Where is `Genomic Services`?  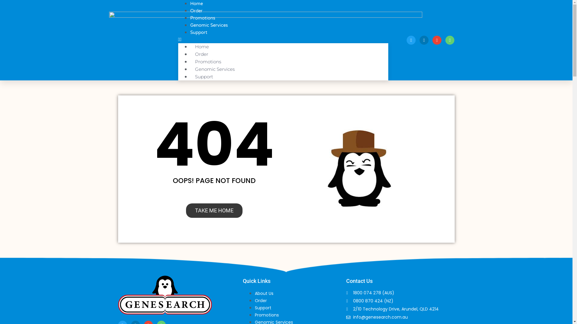
Genomic Services is located at coordinates (209, 25).